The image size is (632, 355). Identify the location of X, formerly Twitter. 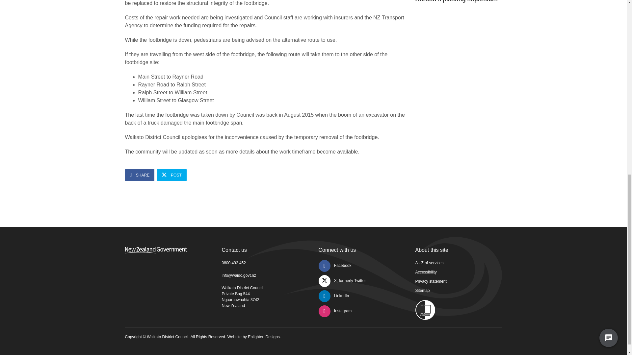
(342, 280).